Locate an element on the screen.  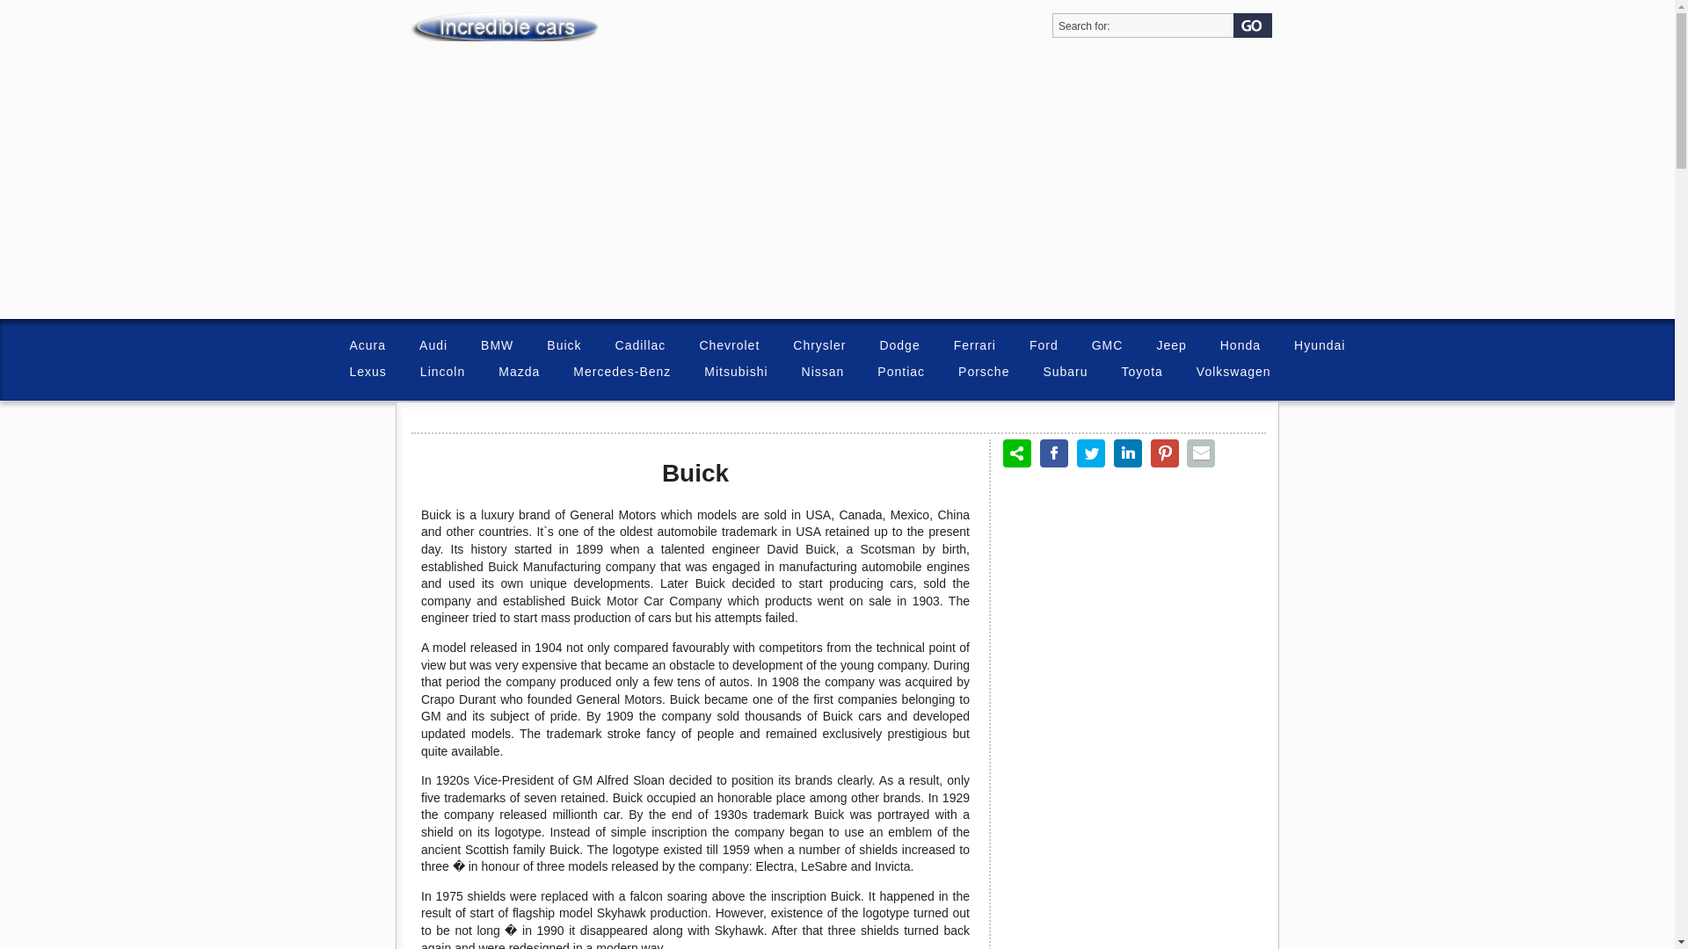
Search for: is located at coordinates (1141, 23).